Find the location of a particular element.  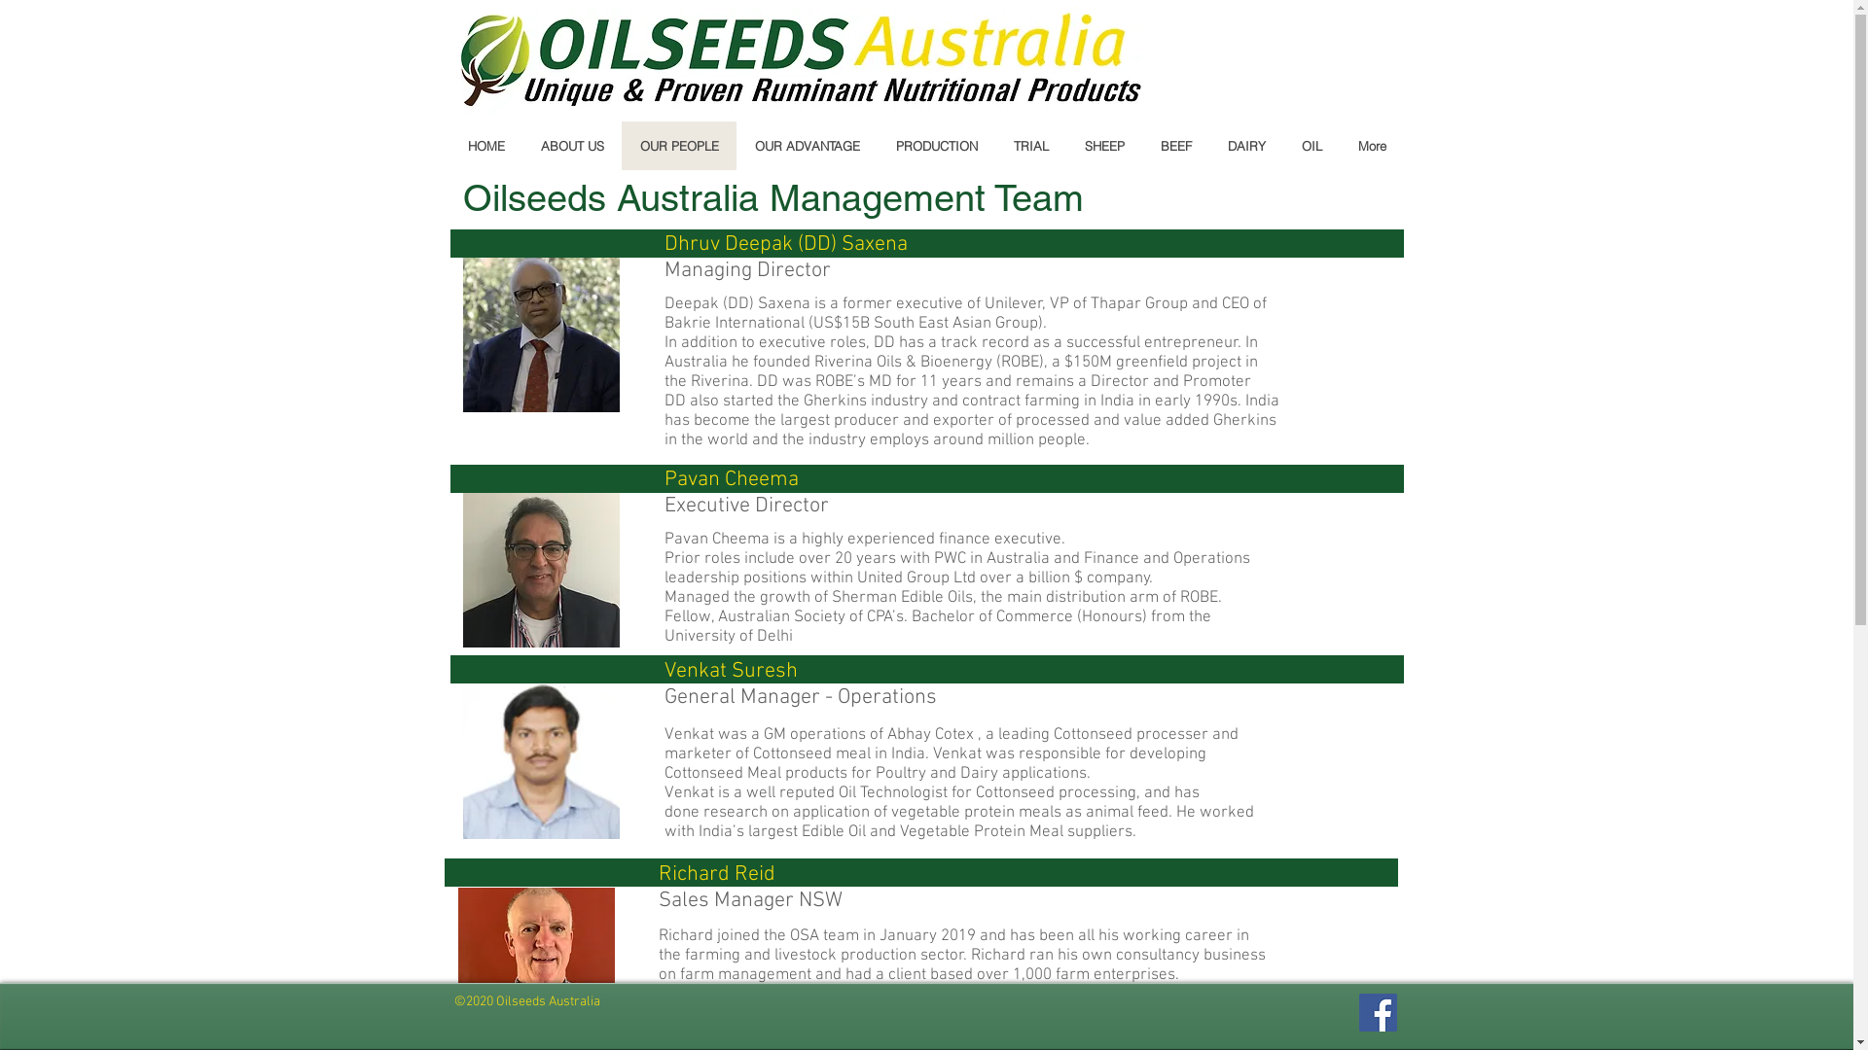

SHEEP is located at coordinates (1104, 146).